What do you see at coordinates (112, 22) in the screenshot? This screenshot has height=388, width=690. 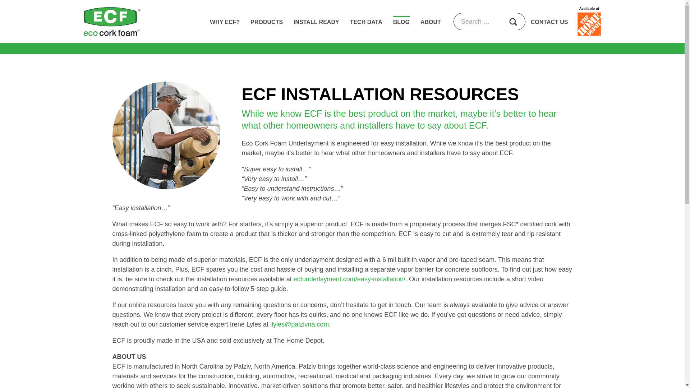 I see `Eco Cork Foam` at bounding box center [112, 22].